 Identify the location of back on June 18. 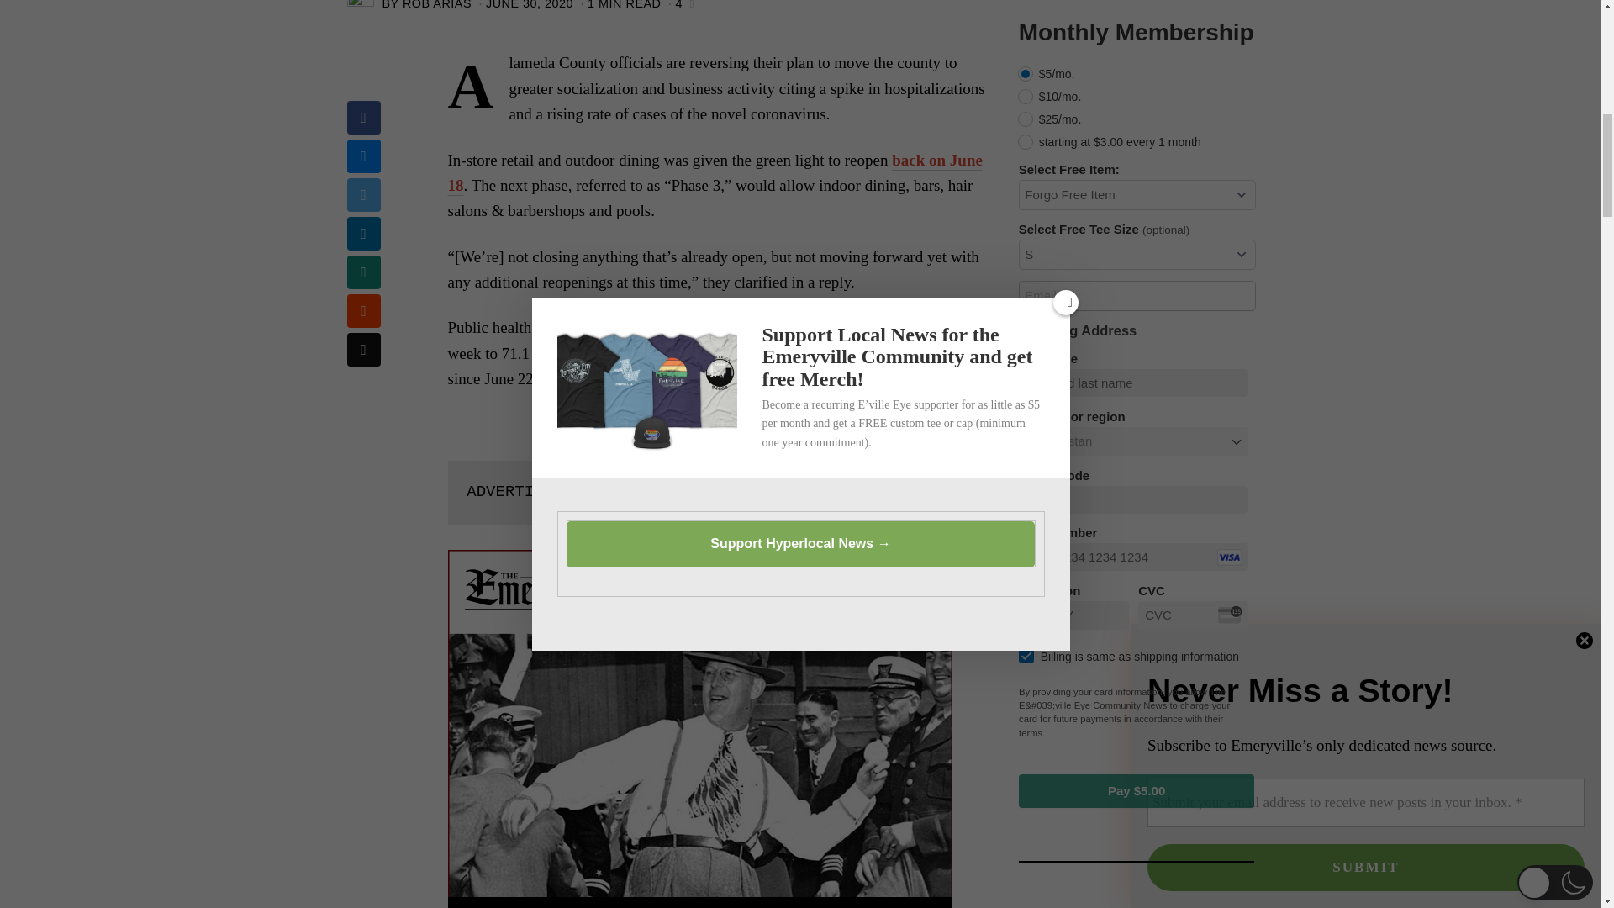
(714, 173).